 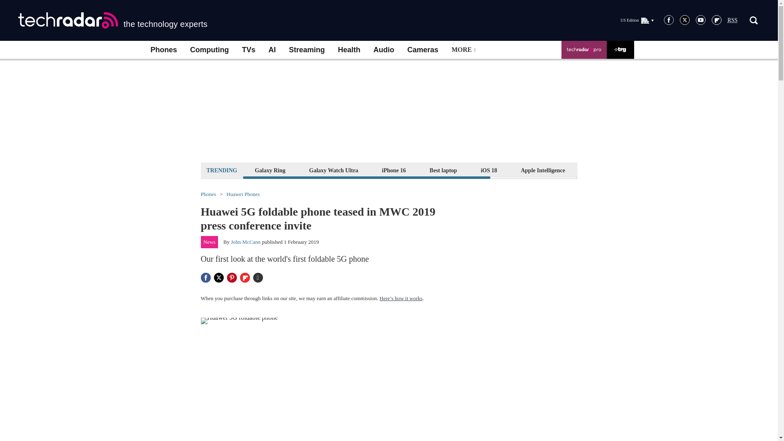 What do you see at coordinates (423, 50) in the screenshot?
I see `Cameras` at bounding box center [423, 50].